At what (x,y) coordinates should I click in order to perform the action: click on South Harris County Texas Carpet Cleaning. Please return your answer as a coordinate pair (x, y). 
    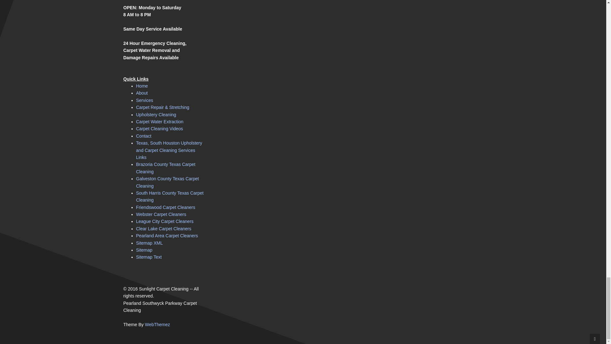
    Looking at the image, I should click on (170, 197).